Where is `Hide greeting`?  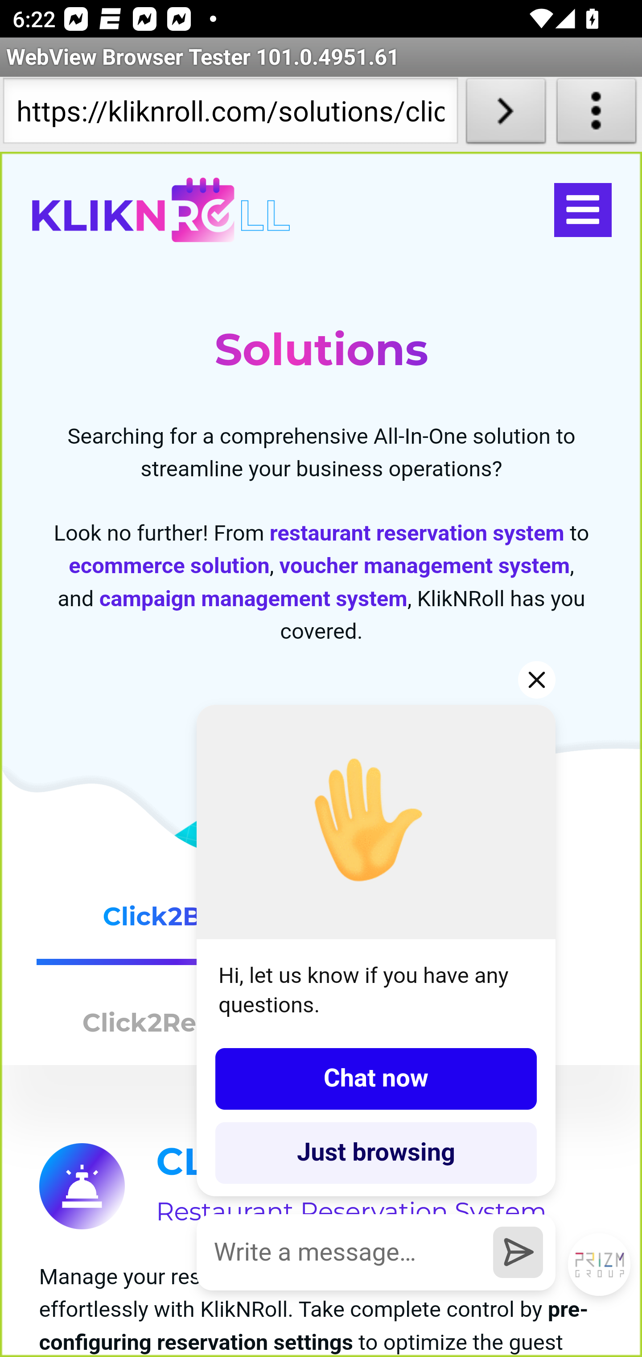
Hide greeting is located at coordinates (537, 679).